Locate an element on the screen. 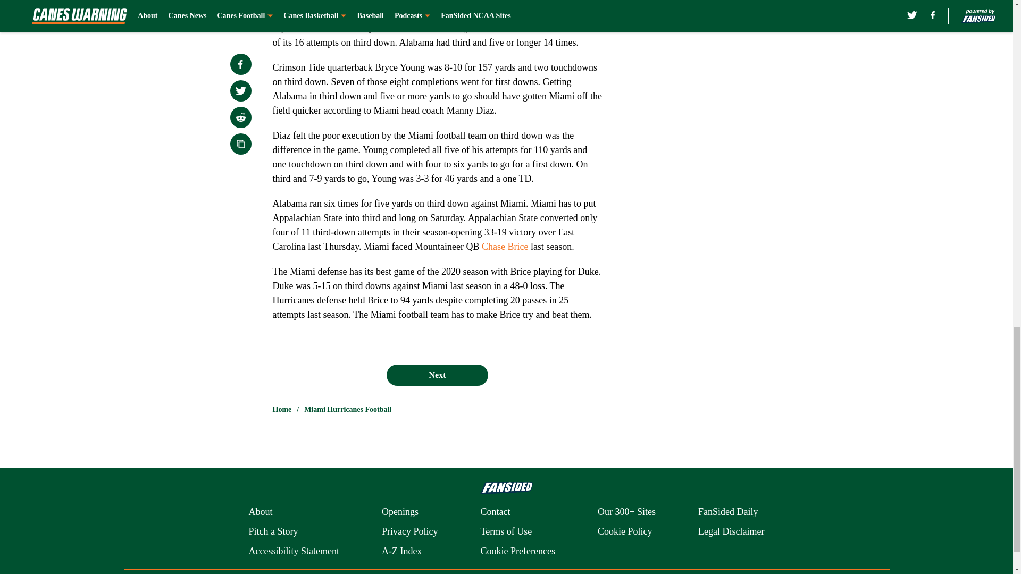 The height and width of the screenshot is (574, 1021). About is located at coordinates (260, 512).